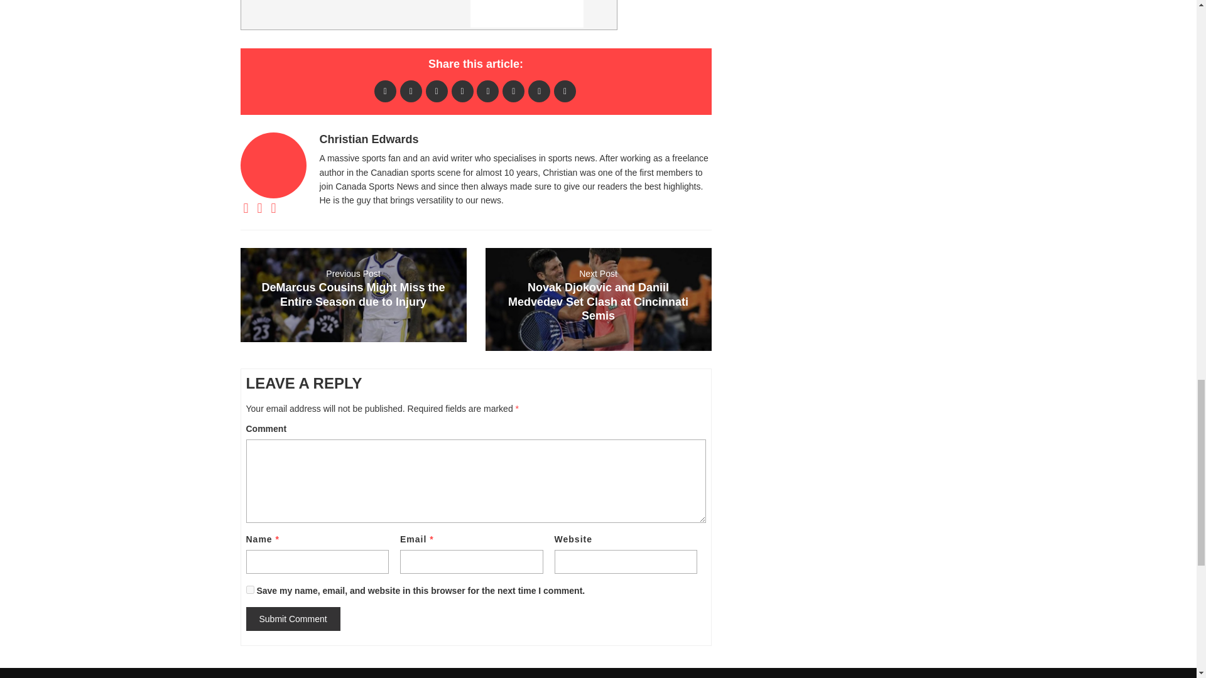 This screenshot has width=1206, height=678. Describe the element at coordinates (369, 139) in the screenshot. I see `Christian Edwards` at that location.